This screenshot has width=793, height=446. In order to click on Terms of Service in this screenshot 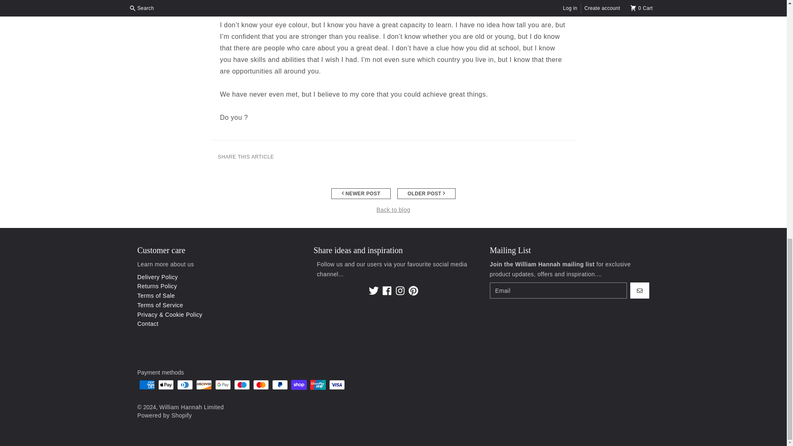, I will do `click(160, 305)`.